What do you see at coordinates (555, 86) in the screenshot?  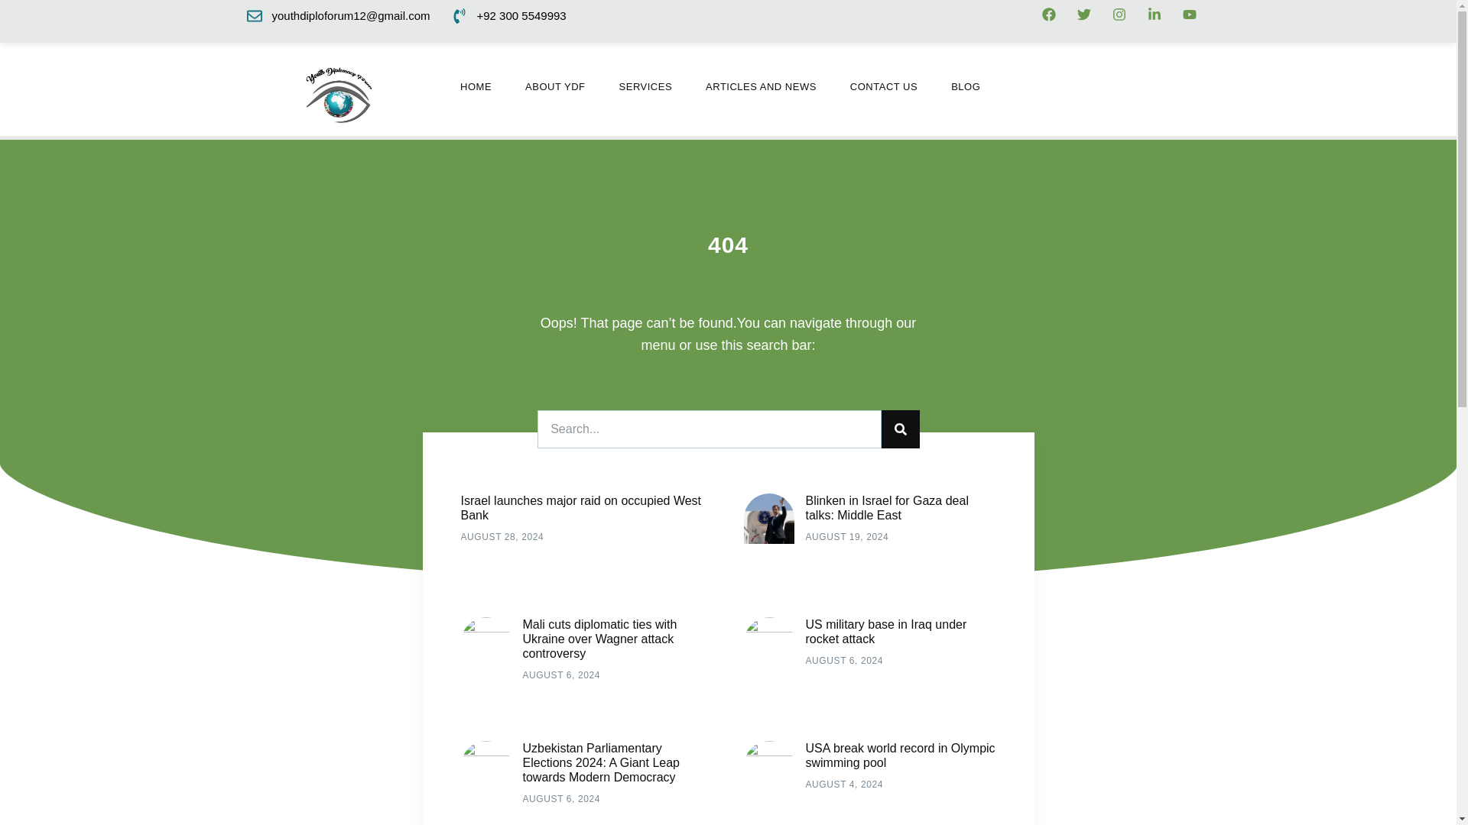 I see `ABOUT YDF` at bounding box center [555, 86].